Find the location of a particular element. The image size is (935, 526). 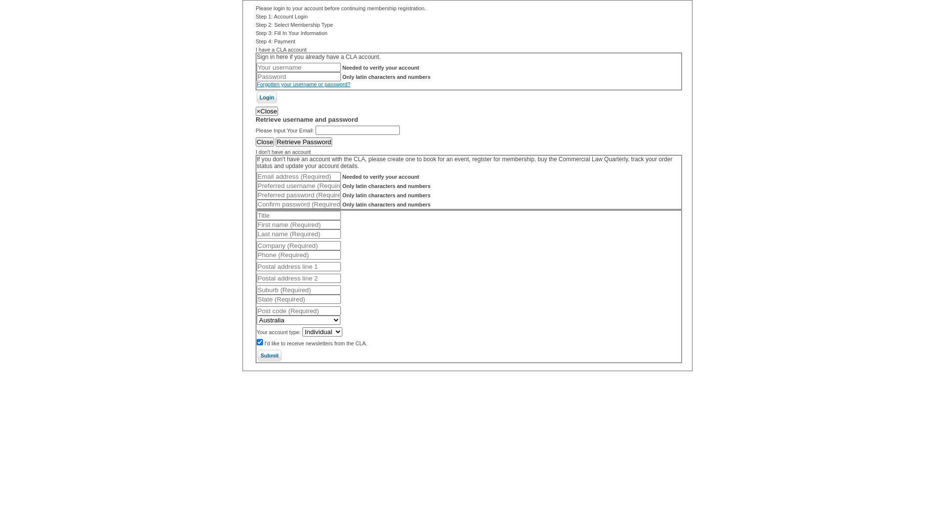

Forgotten your username or password? is located at coordinates (304, 84).